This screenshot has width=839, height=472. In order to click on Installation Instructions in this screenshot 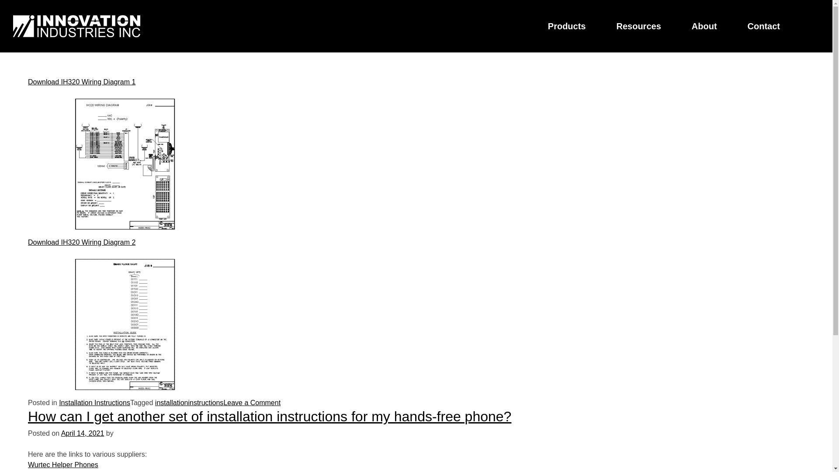, I will do `click(94, 402)`.